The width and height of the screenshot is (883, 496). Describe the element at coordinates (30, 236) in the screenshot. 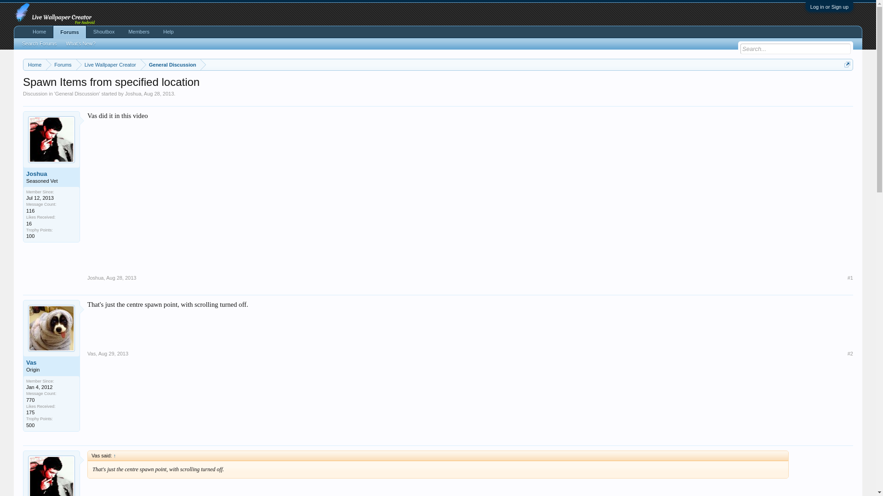

I see `100` at that location.